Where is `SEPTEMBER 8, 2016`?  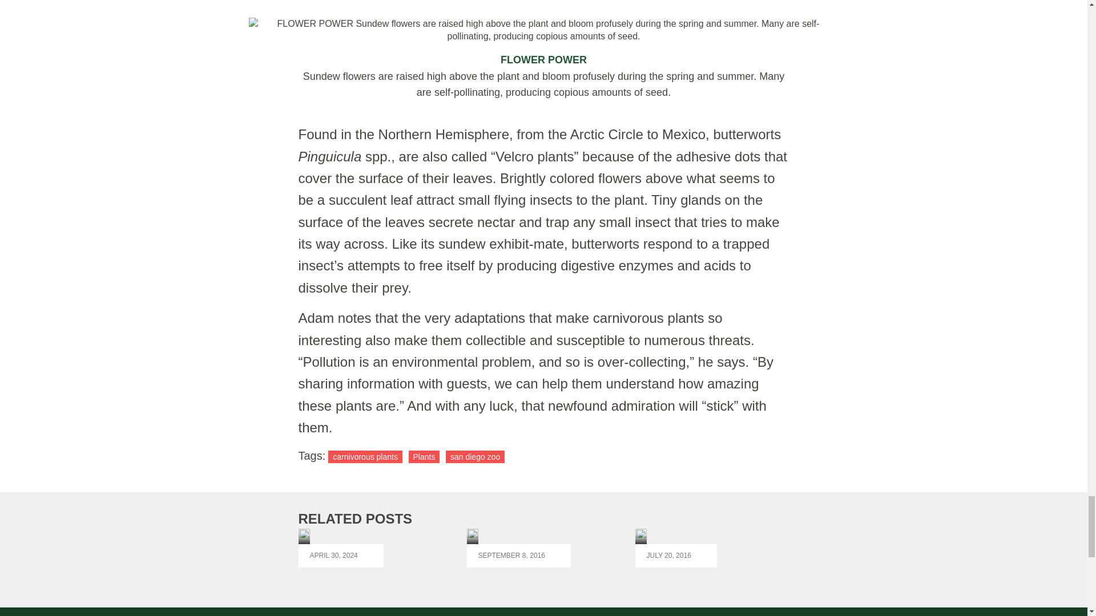 SEPTEMBER 8, 2016 is located at coordinates (518, 548).